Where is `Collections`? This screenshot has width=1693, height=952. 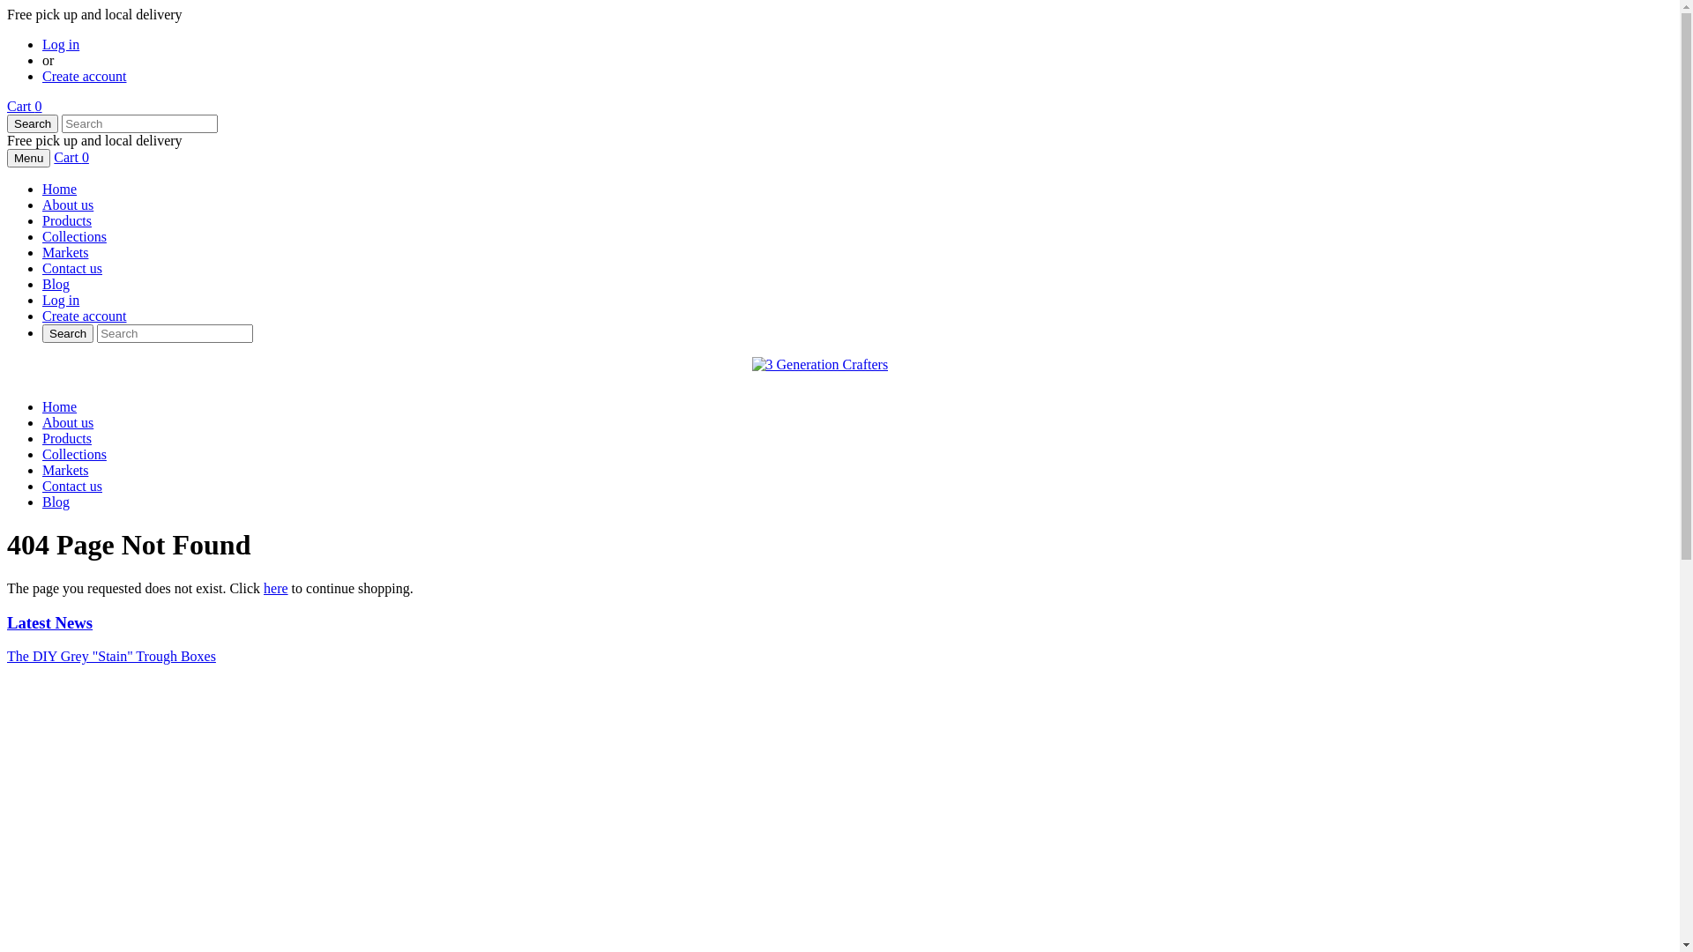
Collections is located at coordinates (74, 236).